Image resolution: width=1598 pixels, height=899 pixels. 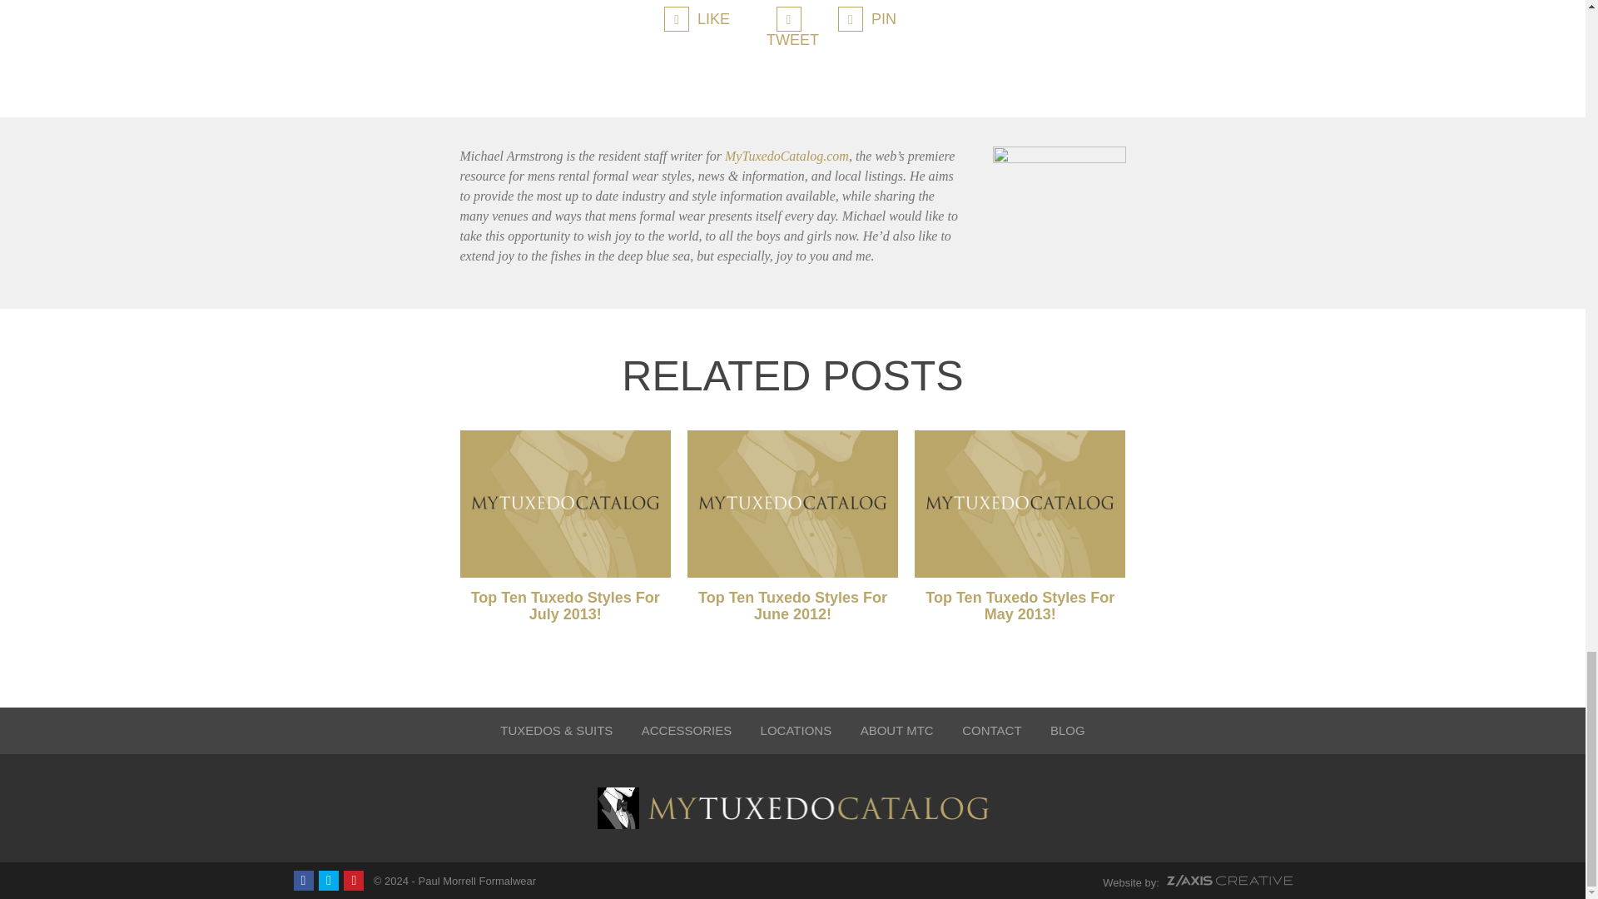 What do you see at coordinates (1019, 504) in the screenshot?
I see `Top Ten Tuxedo Styles for May 2013!` at bounding box center [1019, 504].